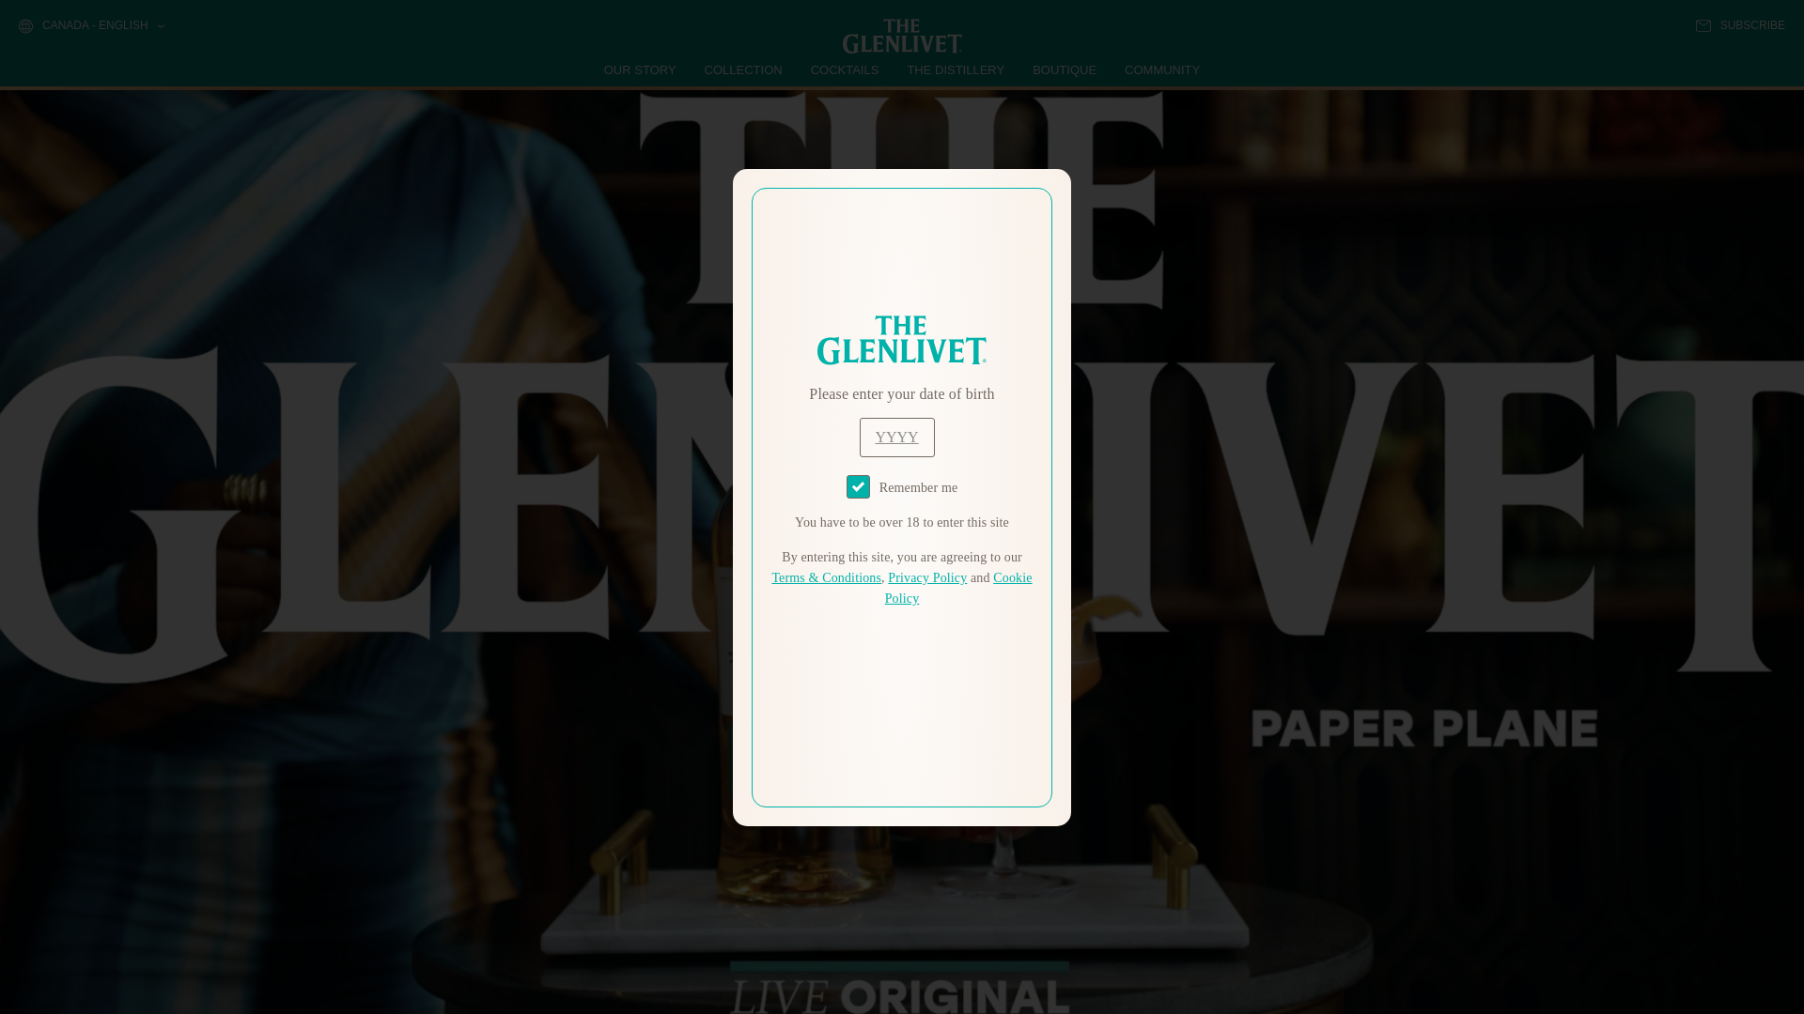 The height and width of the screenshot is (1014, 1804). What do you see at coordinates (90, 26) in the screenshot?
I see `CANADA - ENGLISH` at bounding box center [90, 26].